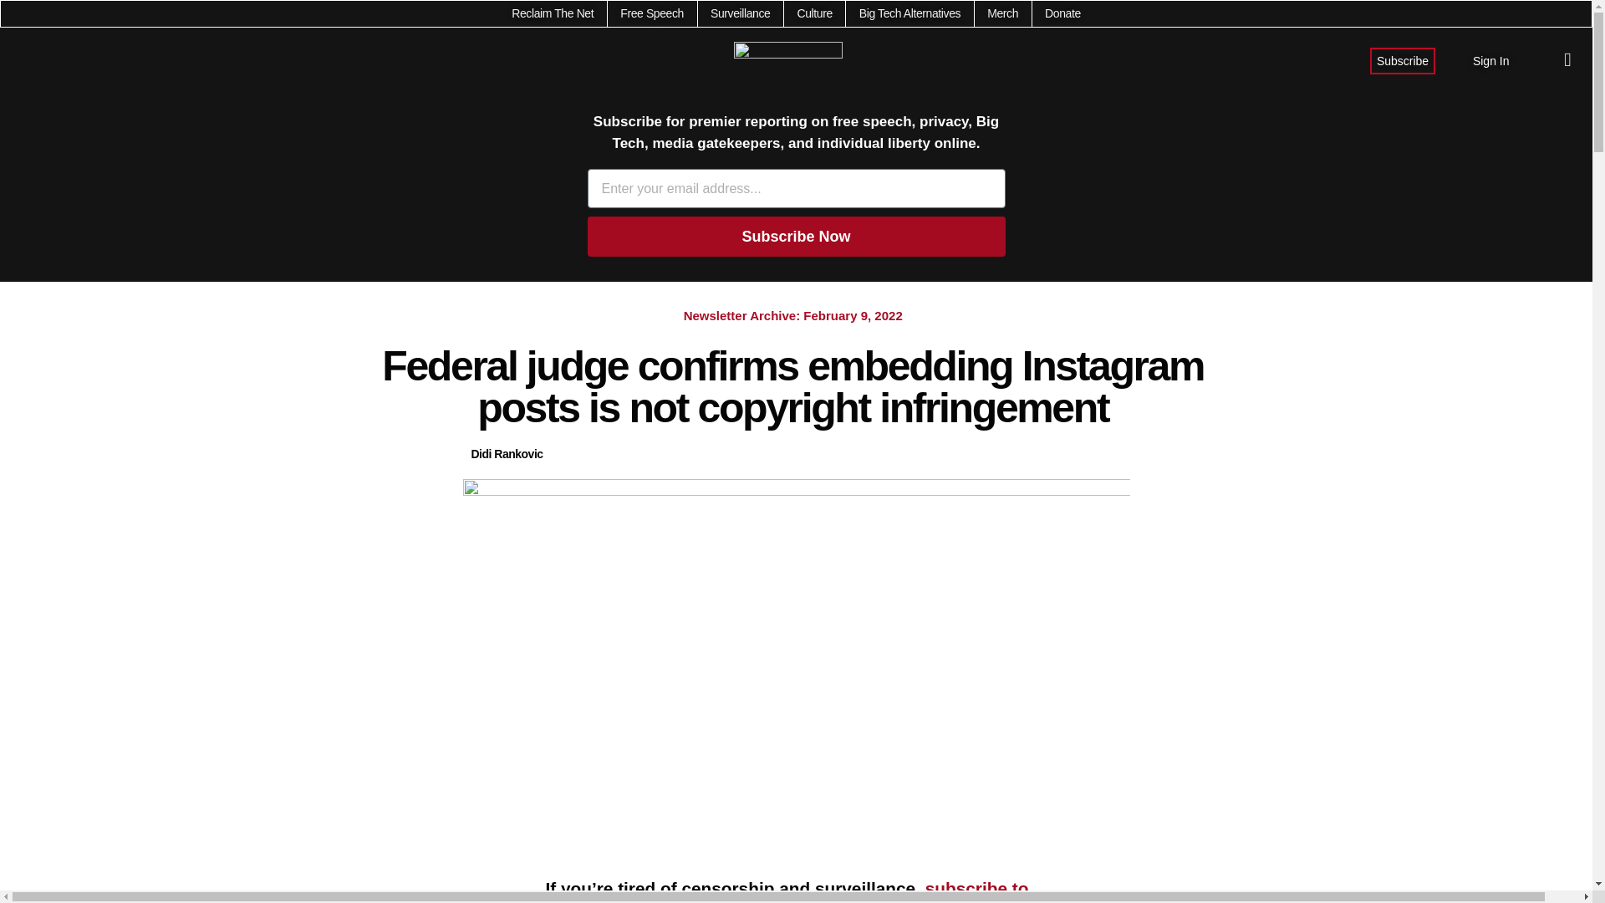  Describe the element at coordinates (741, 13) in the screenshot. I see `Surveillance` at that location.